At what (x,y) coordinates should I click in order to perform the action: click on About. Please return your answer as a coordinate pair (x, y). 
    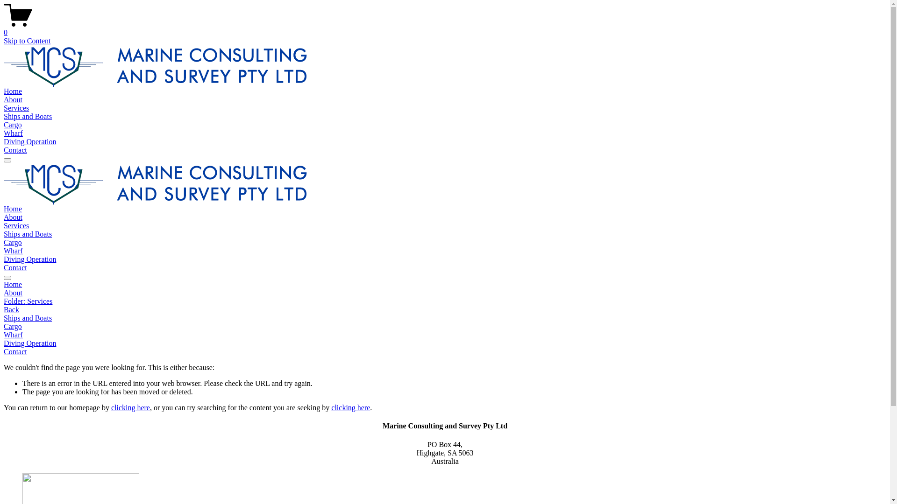
    Looking at the image, I should click on (445, 293).